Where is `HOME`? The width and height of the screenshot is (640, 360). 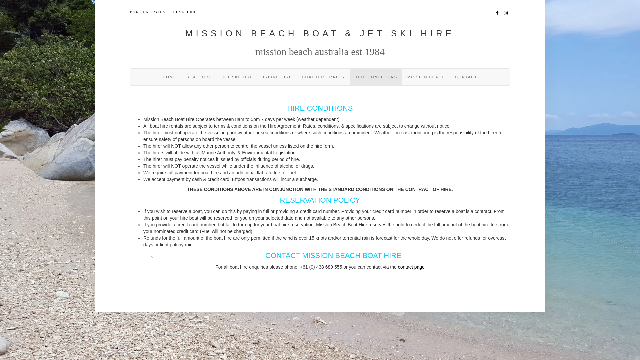
HOME is located at coordinates (169, 77).